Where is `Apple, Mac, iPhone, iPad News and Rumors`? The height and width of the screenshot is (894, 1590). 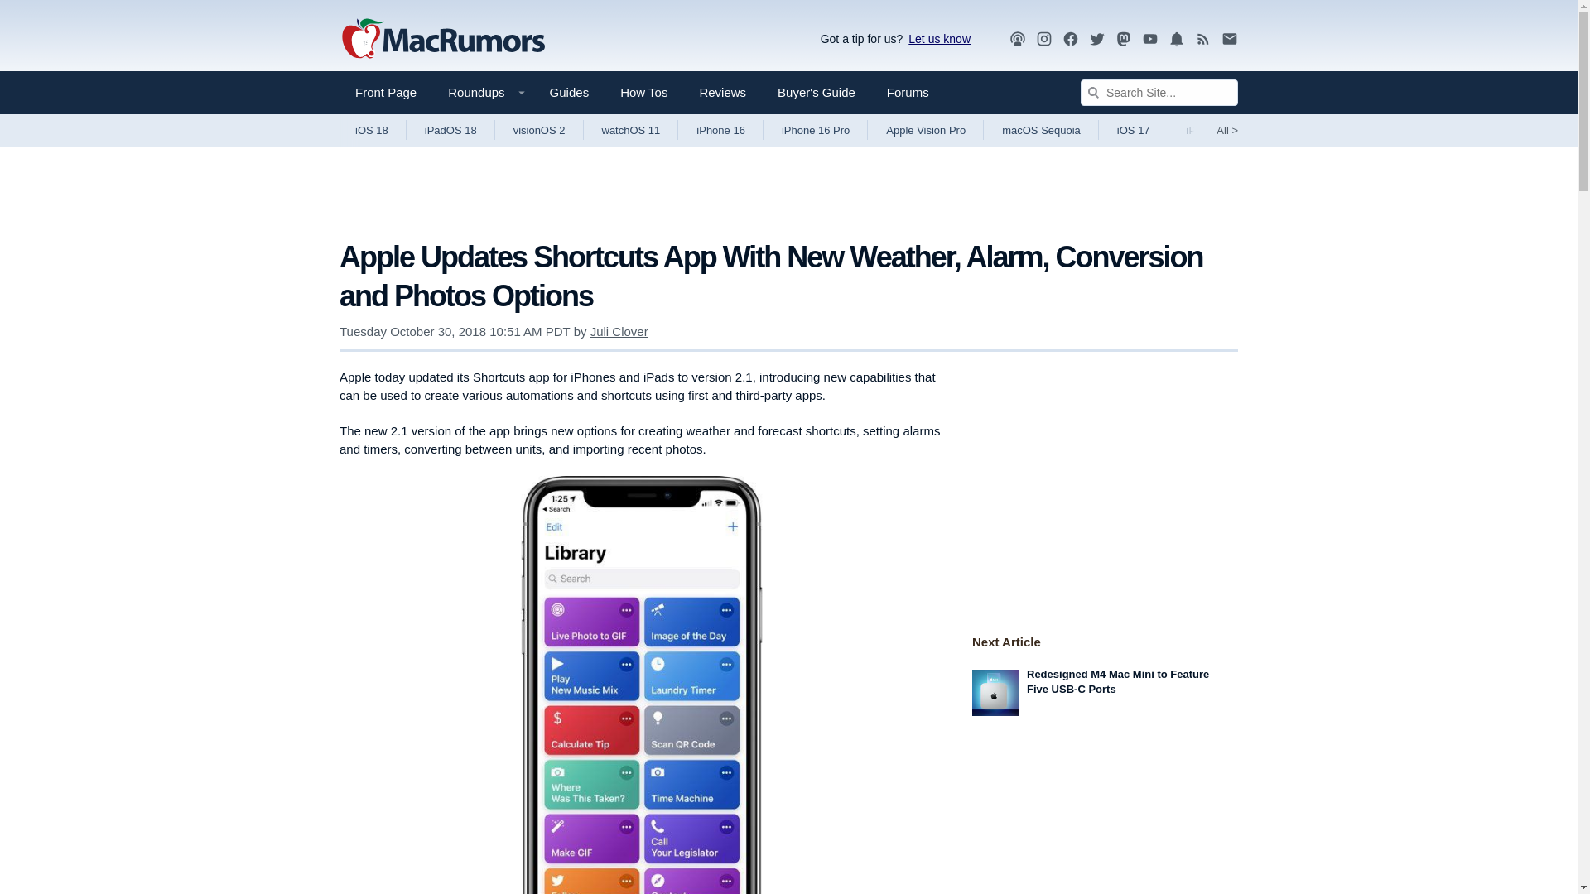 Apple, Mac, iPhone, iPad News and Rumors is located at coordinates (443, 40).